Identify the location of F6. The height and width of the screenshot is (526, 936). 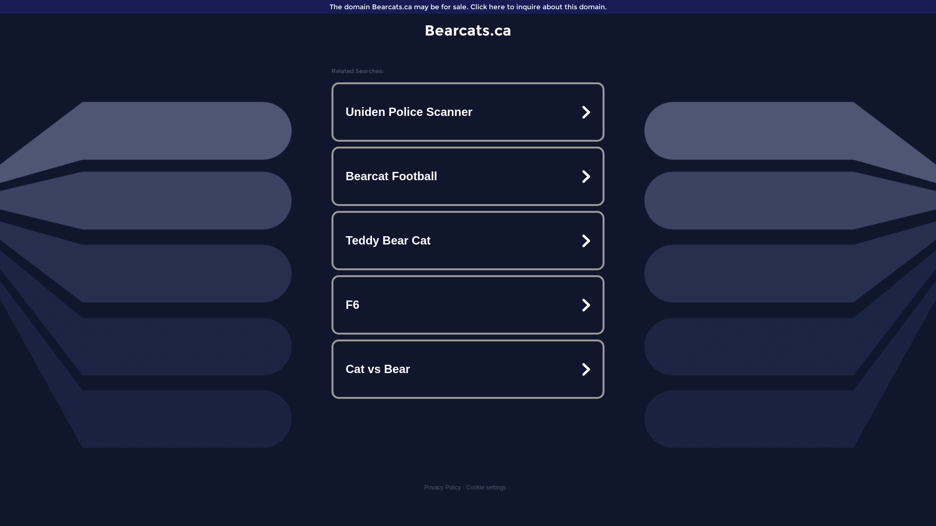
(468, 305).